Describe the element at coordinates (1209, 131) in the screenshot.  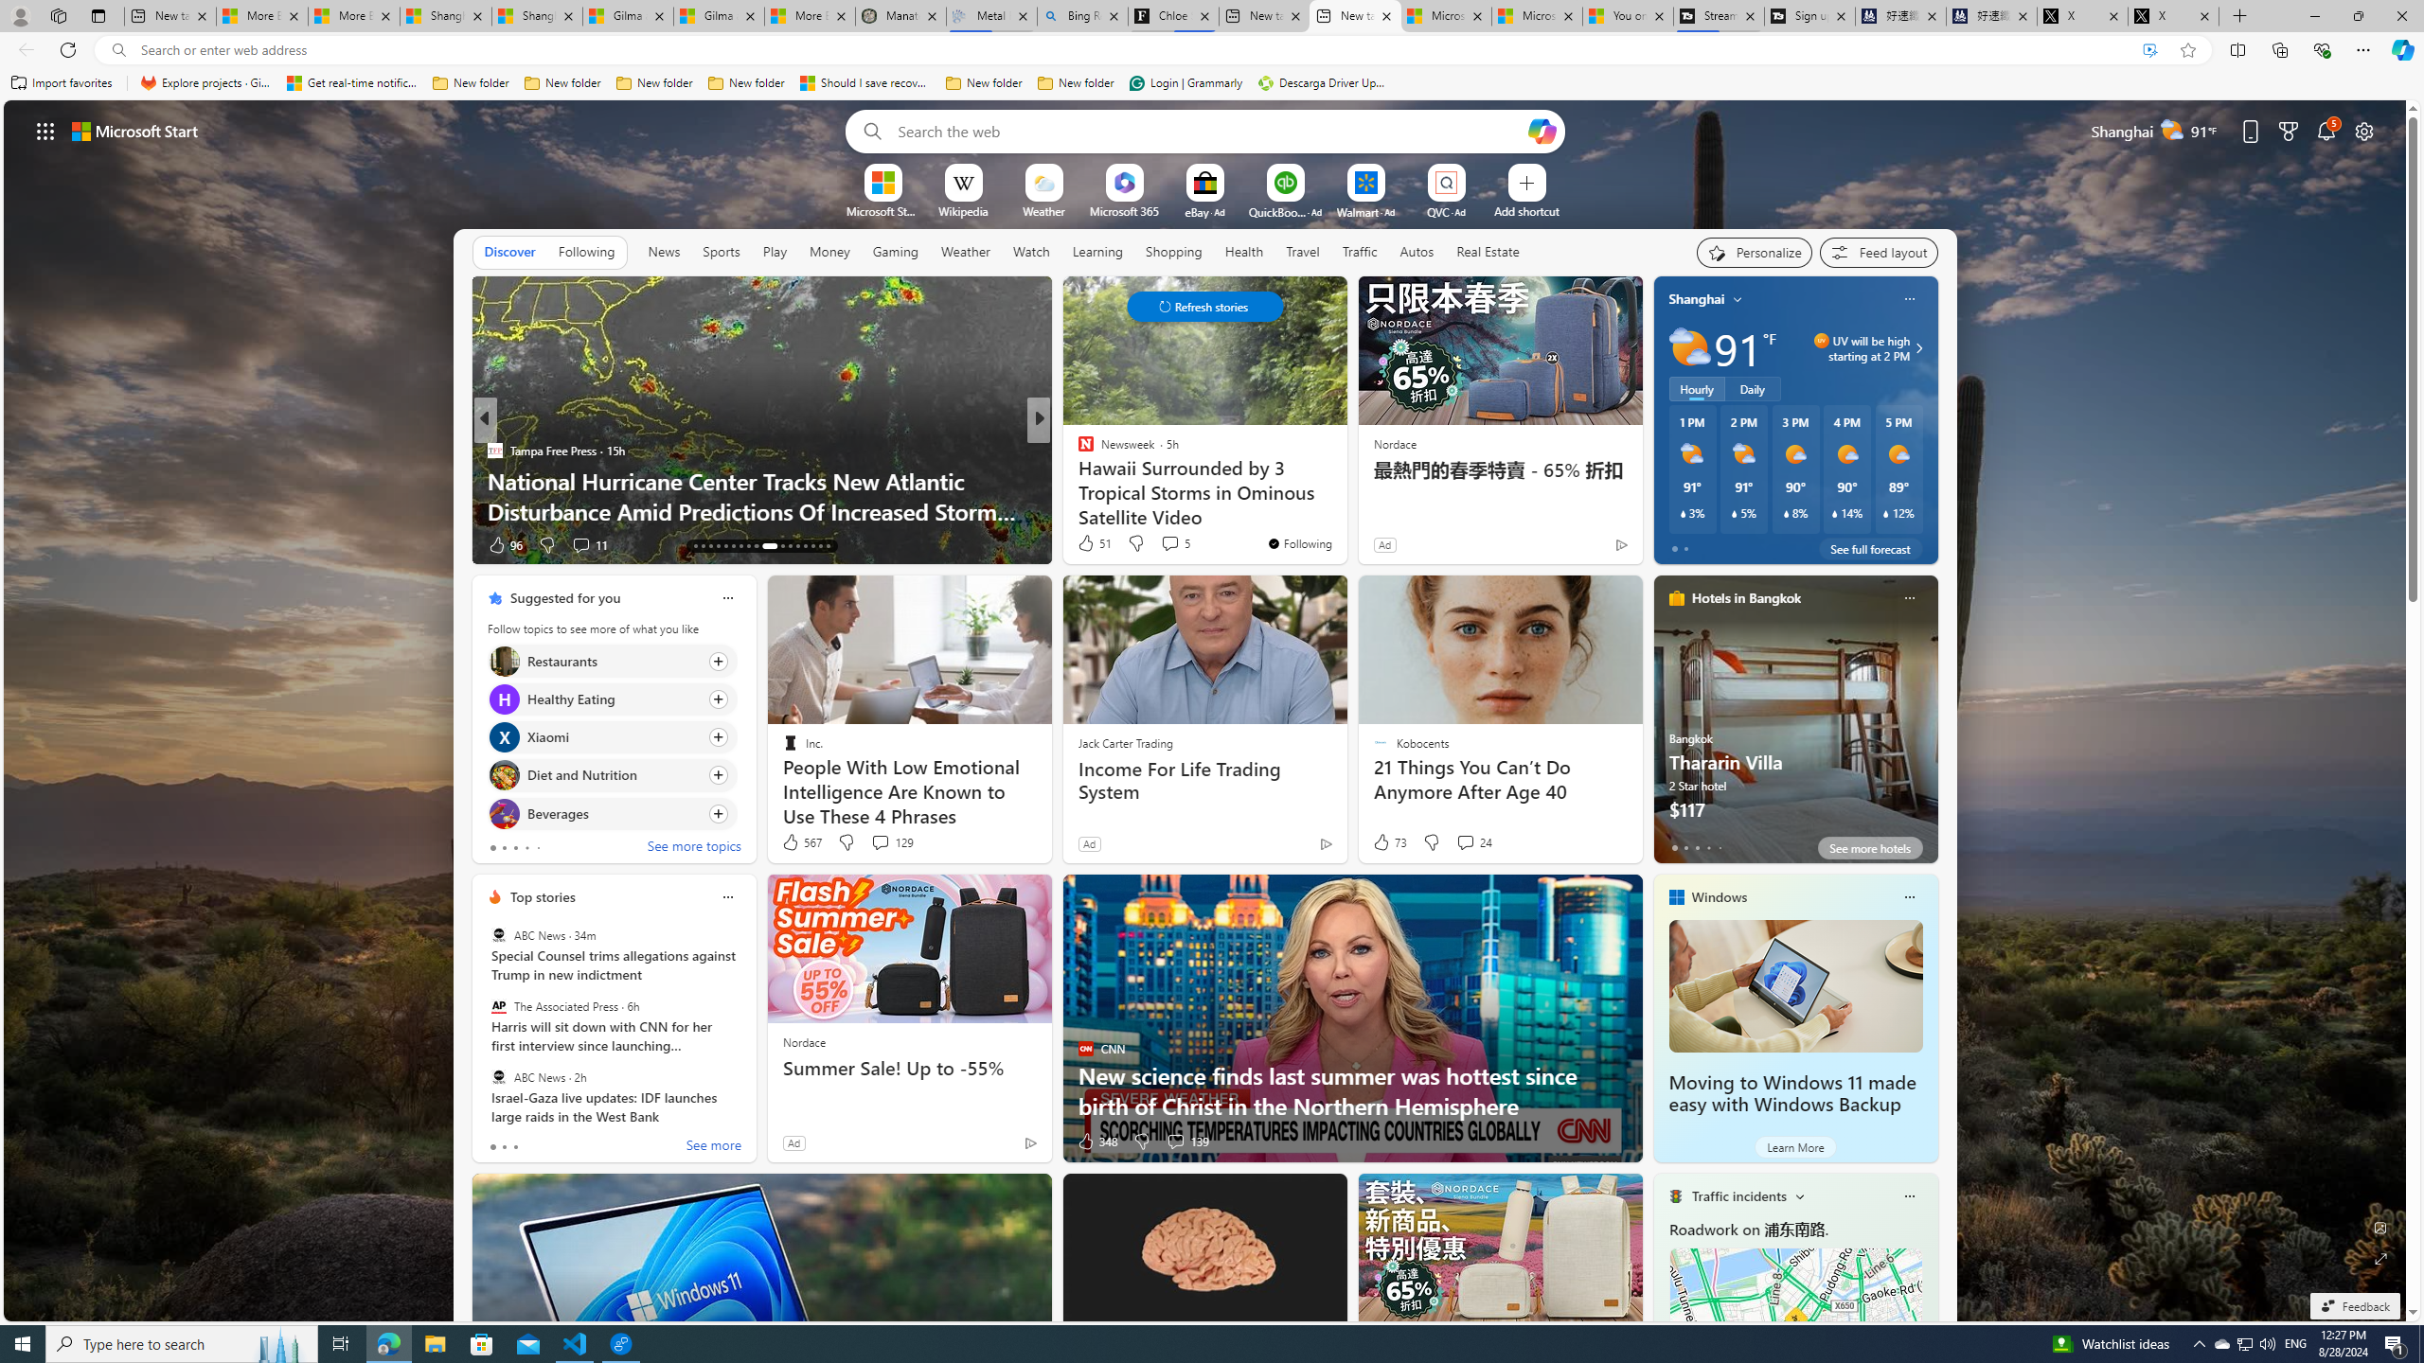
I see `Enter your search term` at that location.